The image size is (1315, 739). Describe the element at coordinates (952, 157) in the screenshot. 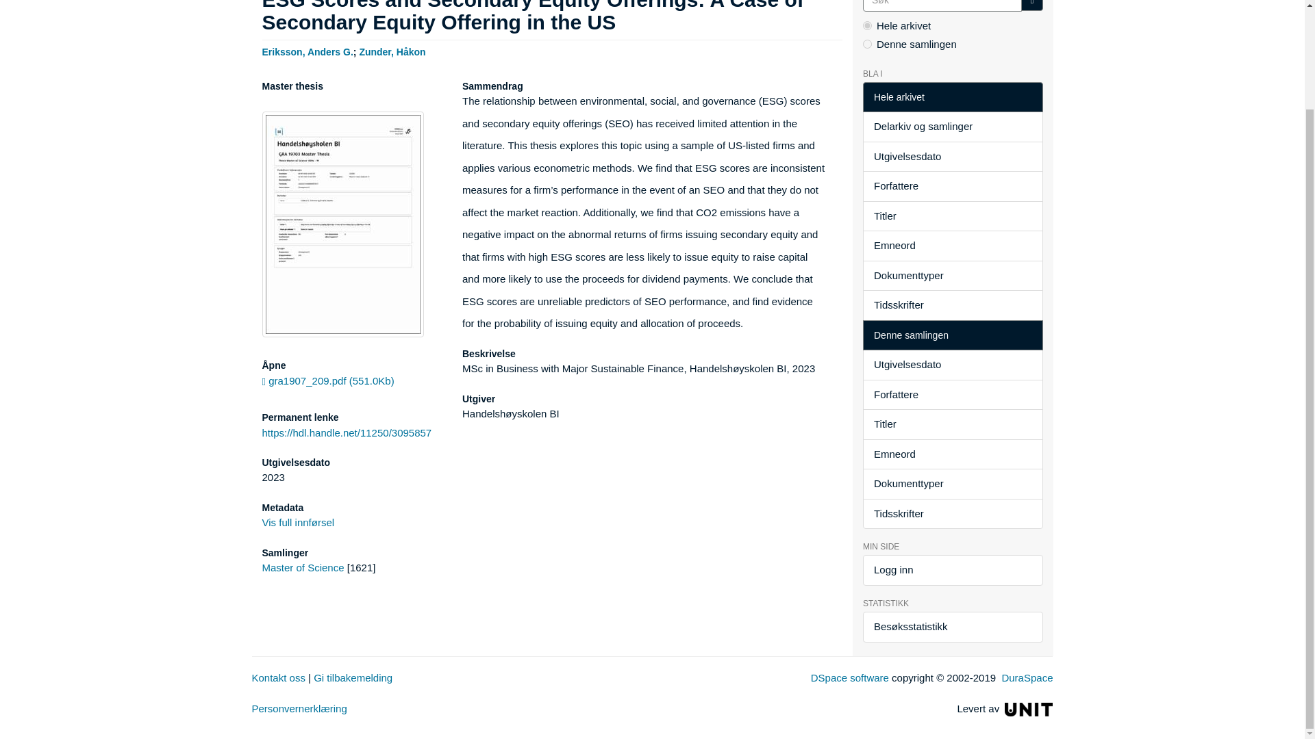

I see `Utgivelsesdato` at that location.